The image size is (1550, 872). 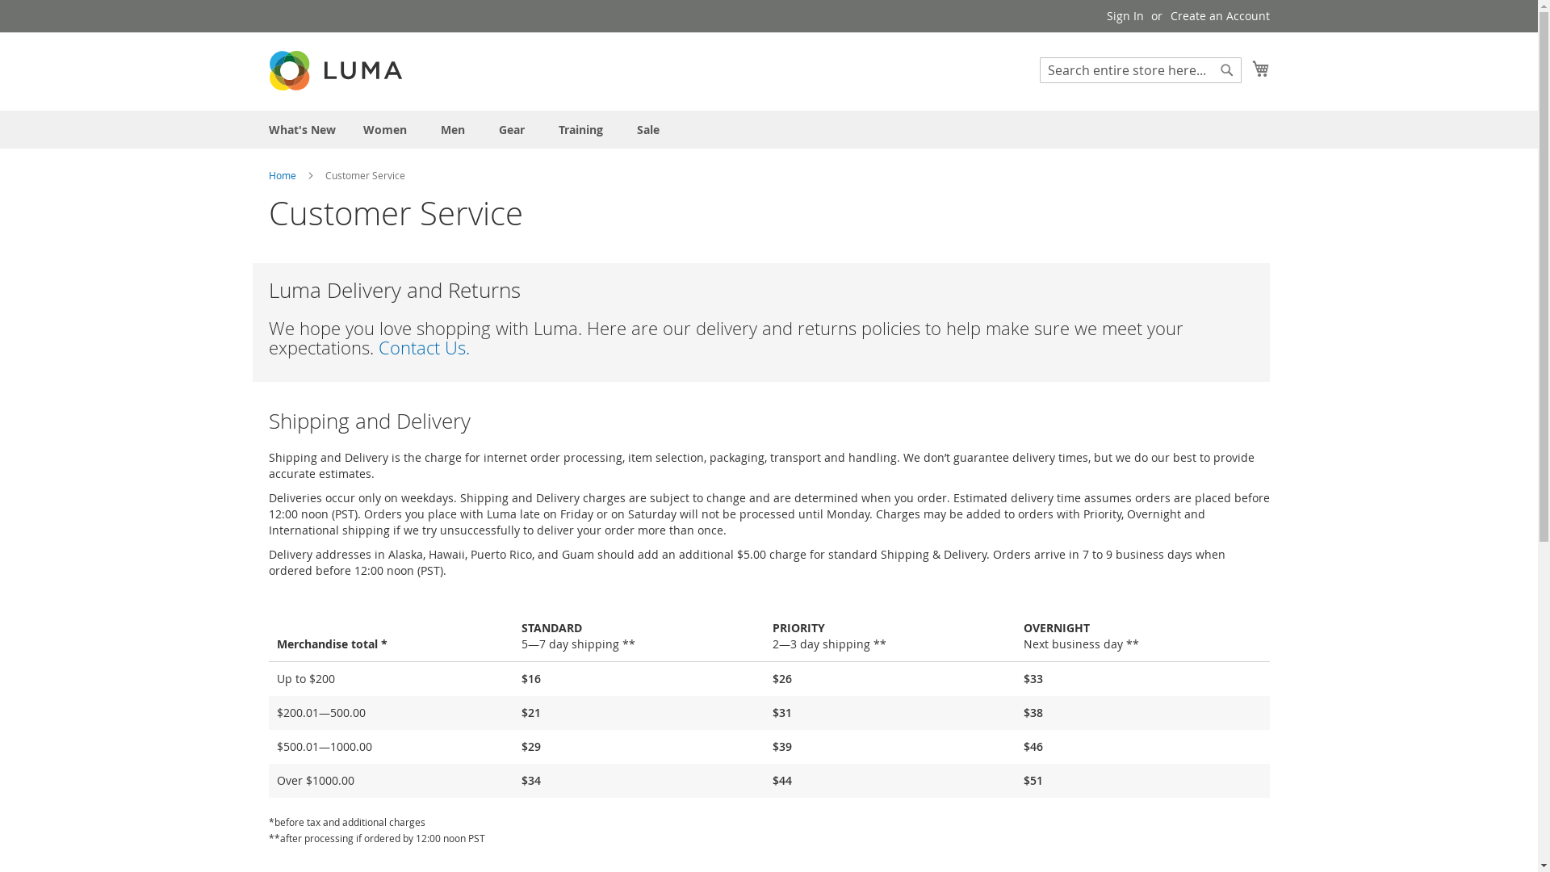 I want to click on Women, so click(x=388, y=129).